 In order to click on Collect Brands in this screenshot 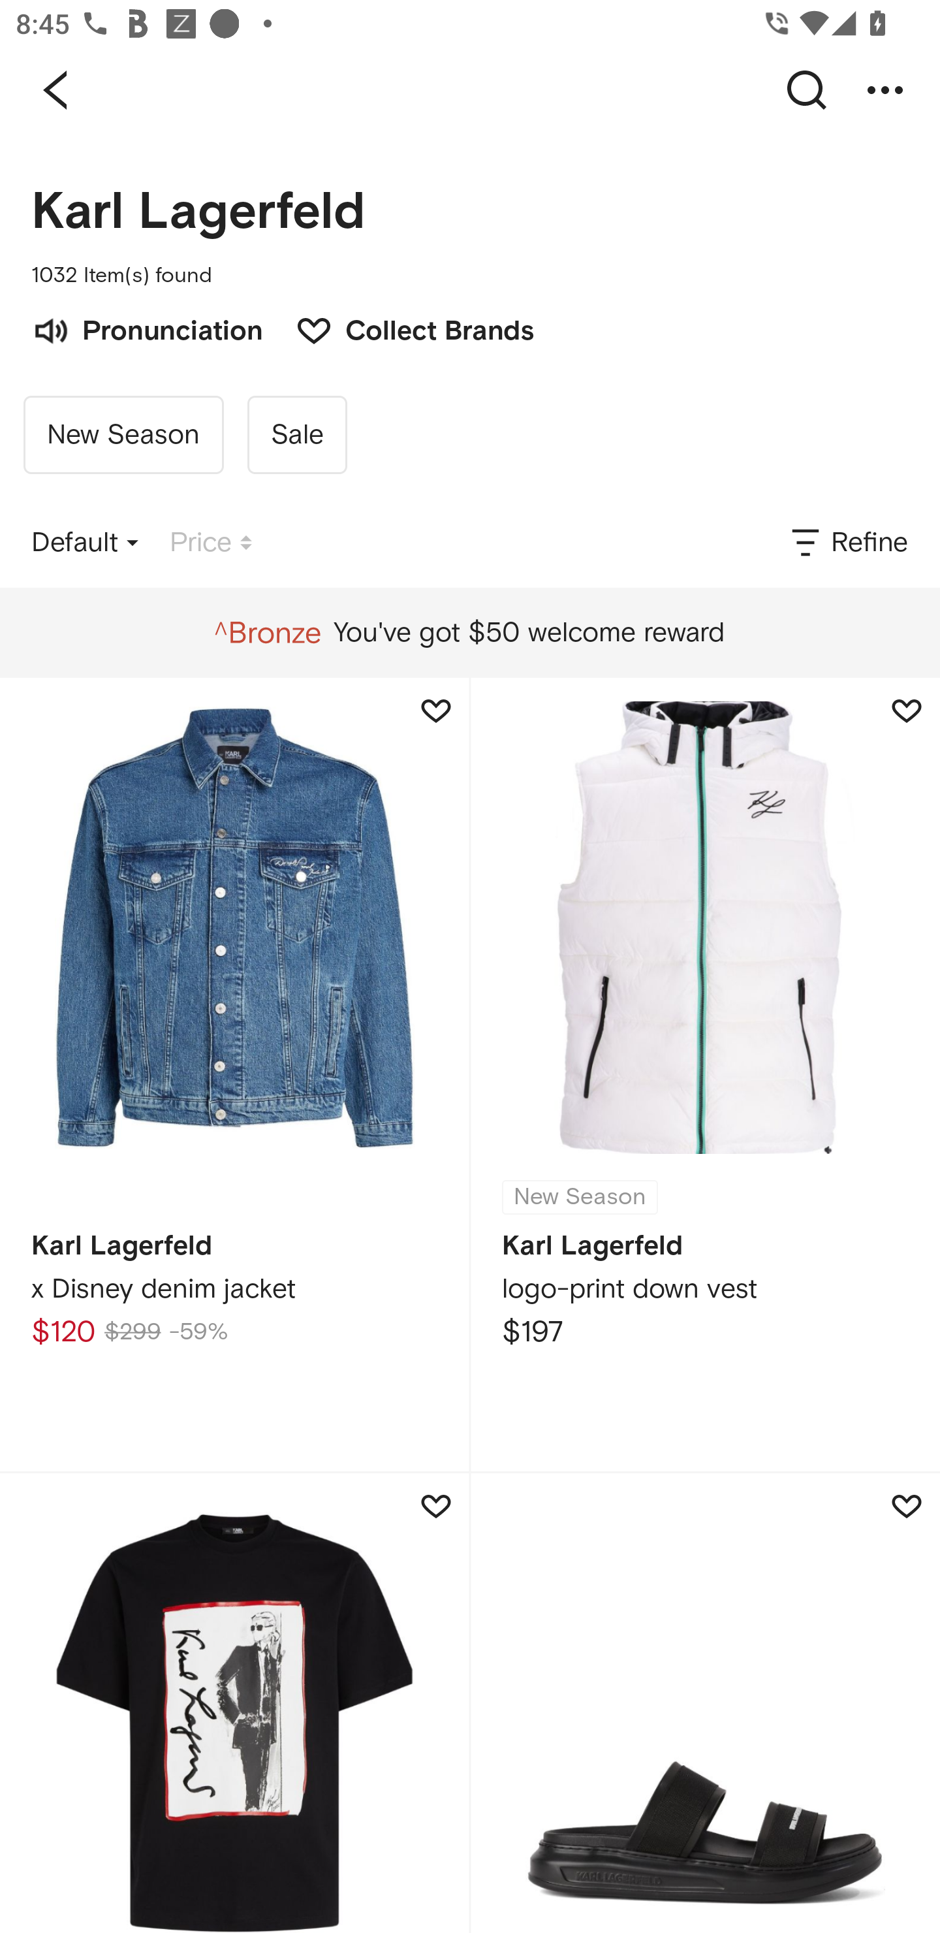, I will do `click(403, 328)`.